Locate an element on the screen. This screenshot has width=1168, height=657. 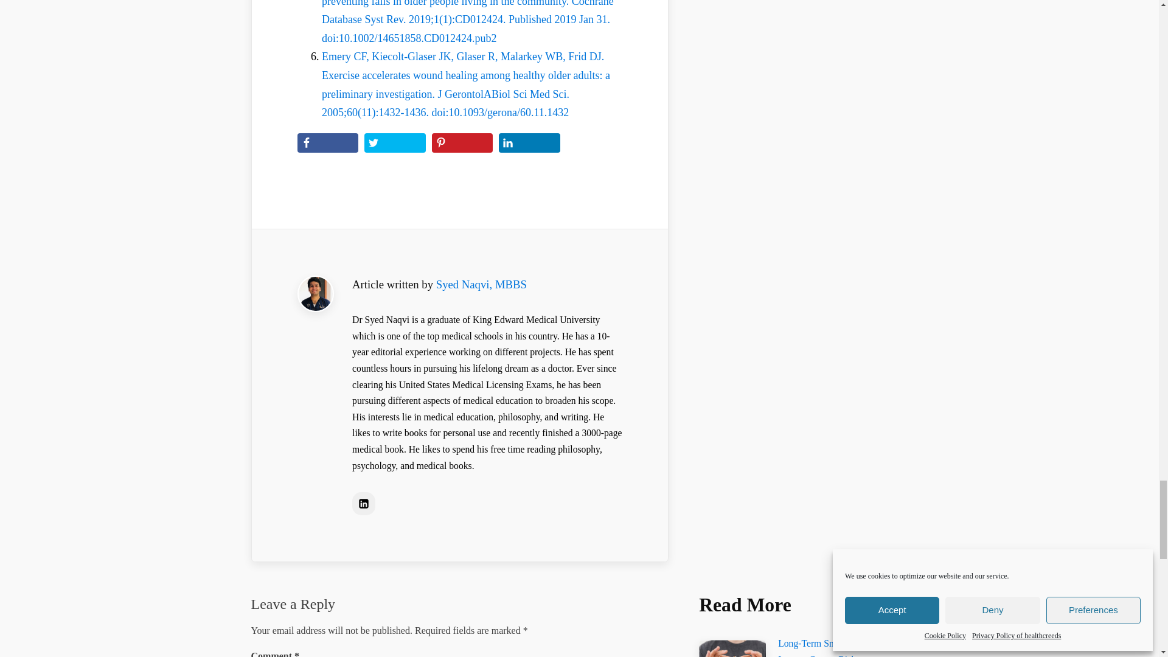
Share on Twitter is located at coordinates (394, 142).